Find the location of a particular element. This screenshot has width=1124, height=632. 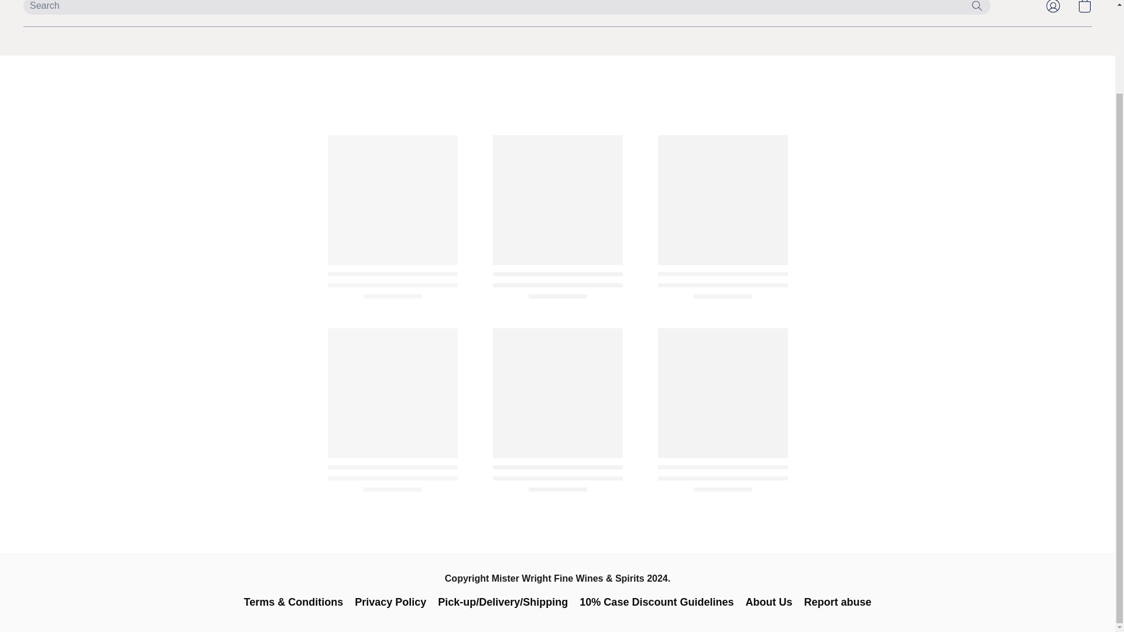

Privacy Policy is located at coordinates (390, 602).